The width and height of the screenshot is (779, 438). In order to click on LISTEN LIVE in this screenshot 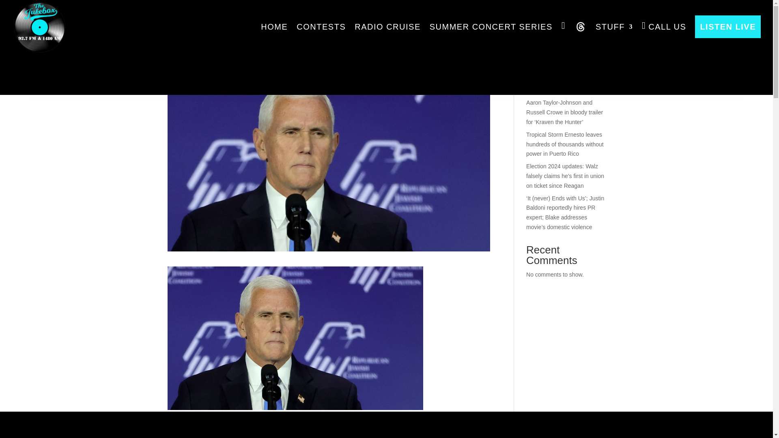, I will do `click(728, 27)`.